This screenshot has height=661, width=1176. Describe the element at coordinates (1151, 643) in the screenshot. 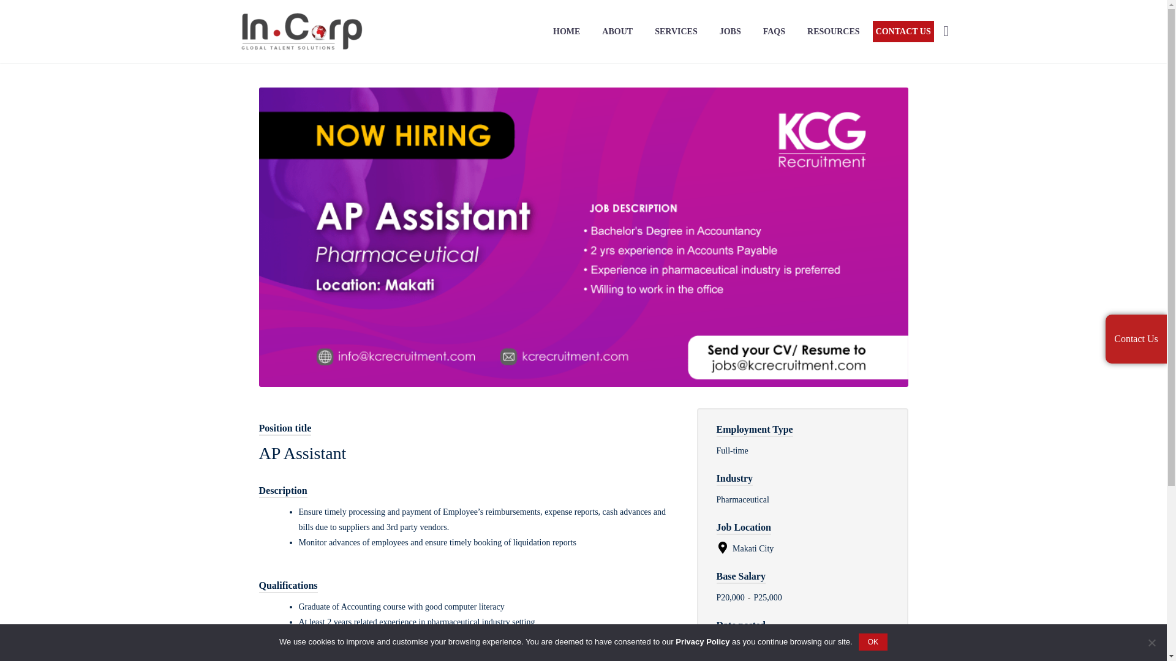

I see `No` at that location.